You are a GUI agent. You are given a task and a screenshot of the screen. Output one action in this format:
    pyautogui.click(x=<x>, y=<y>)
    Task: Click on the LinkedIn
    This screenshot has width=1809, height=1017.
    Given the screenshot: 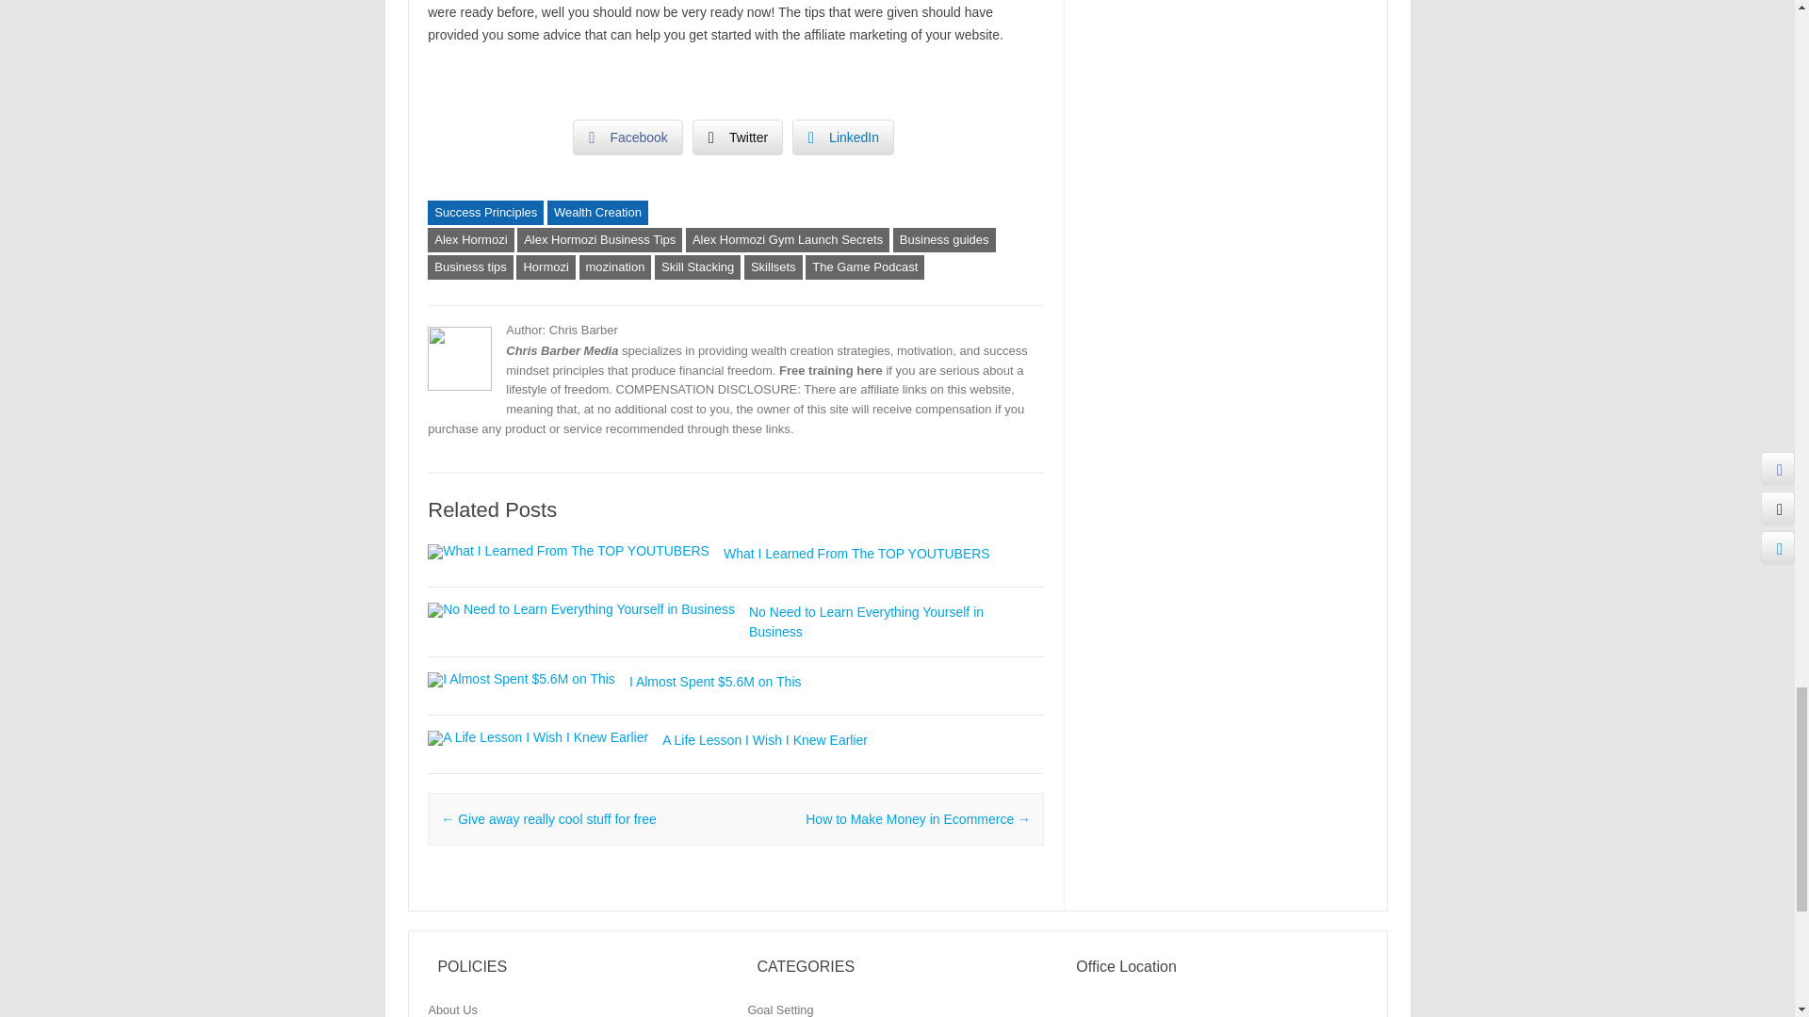 What is the action you would take?
    pyautogui.click(x=842, y=137)
    